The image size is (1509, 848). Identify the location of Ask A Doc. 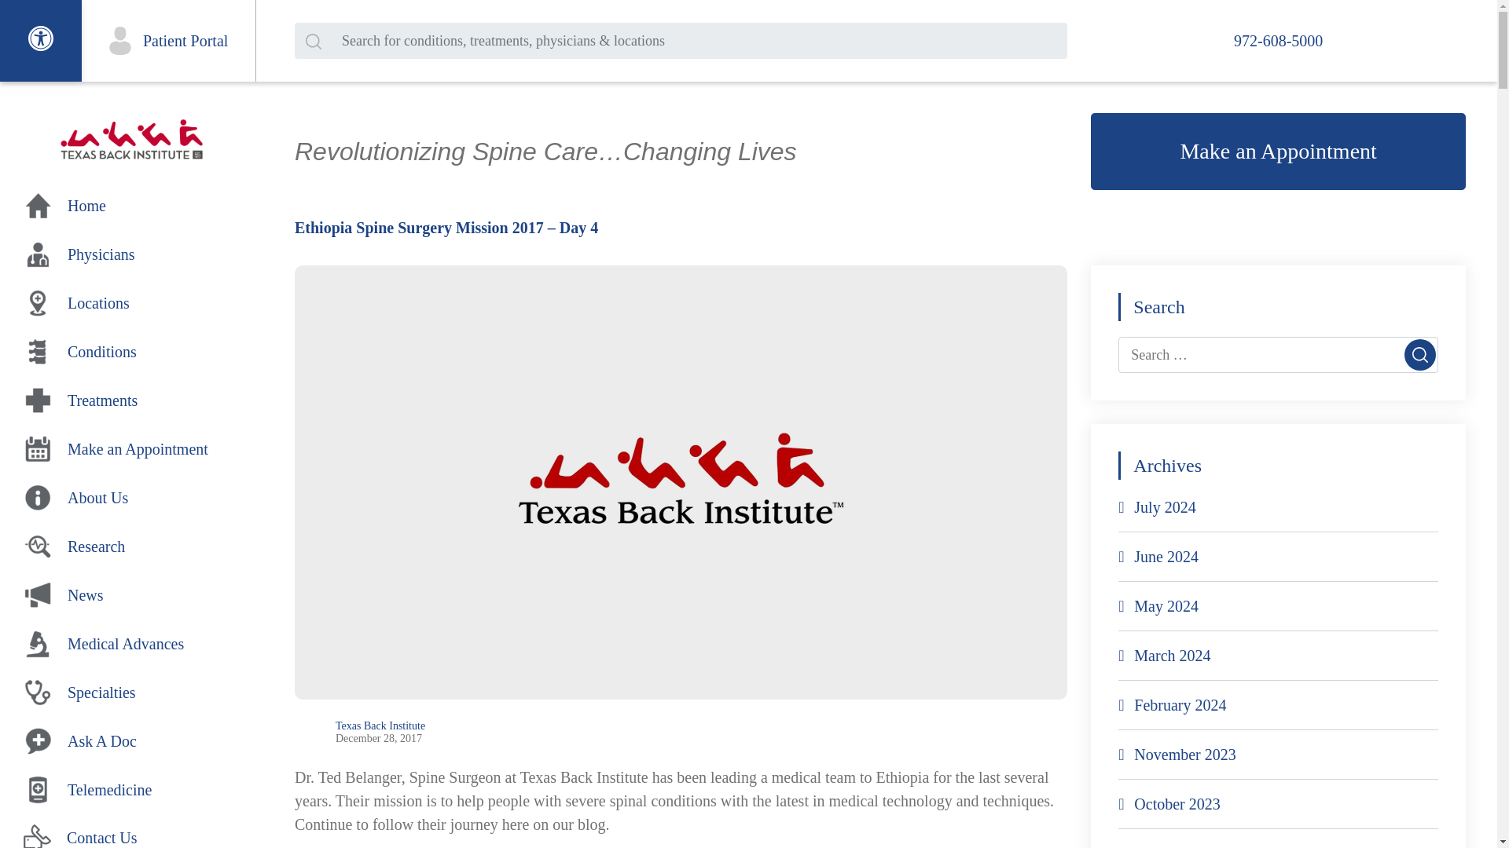
(131, 741).